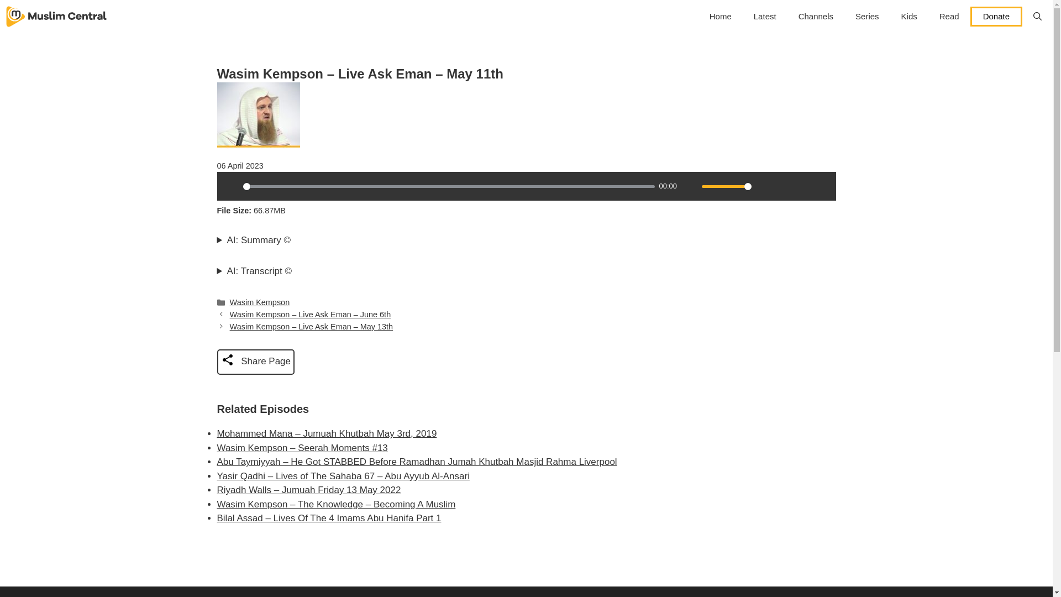  Describe the element at coordinates (764, 186) in the screenshot. I see `Settings` at that location.